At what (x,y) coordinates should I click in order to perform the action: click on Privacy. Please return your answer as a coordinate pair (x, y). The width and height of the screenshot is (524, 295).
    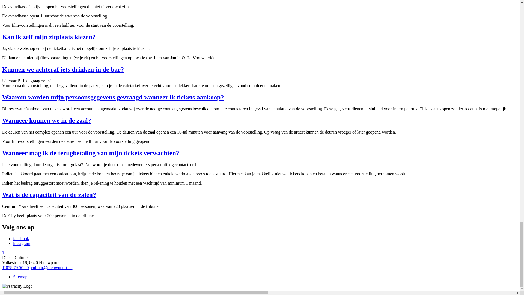
    Looking at the image, I should click on (20, 182).